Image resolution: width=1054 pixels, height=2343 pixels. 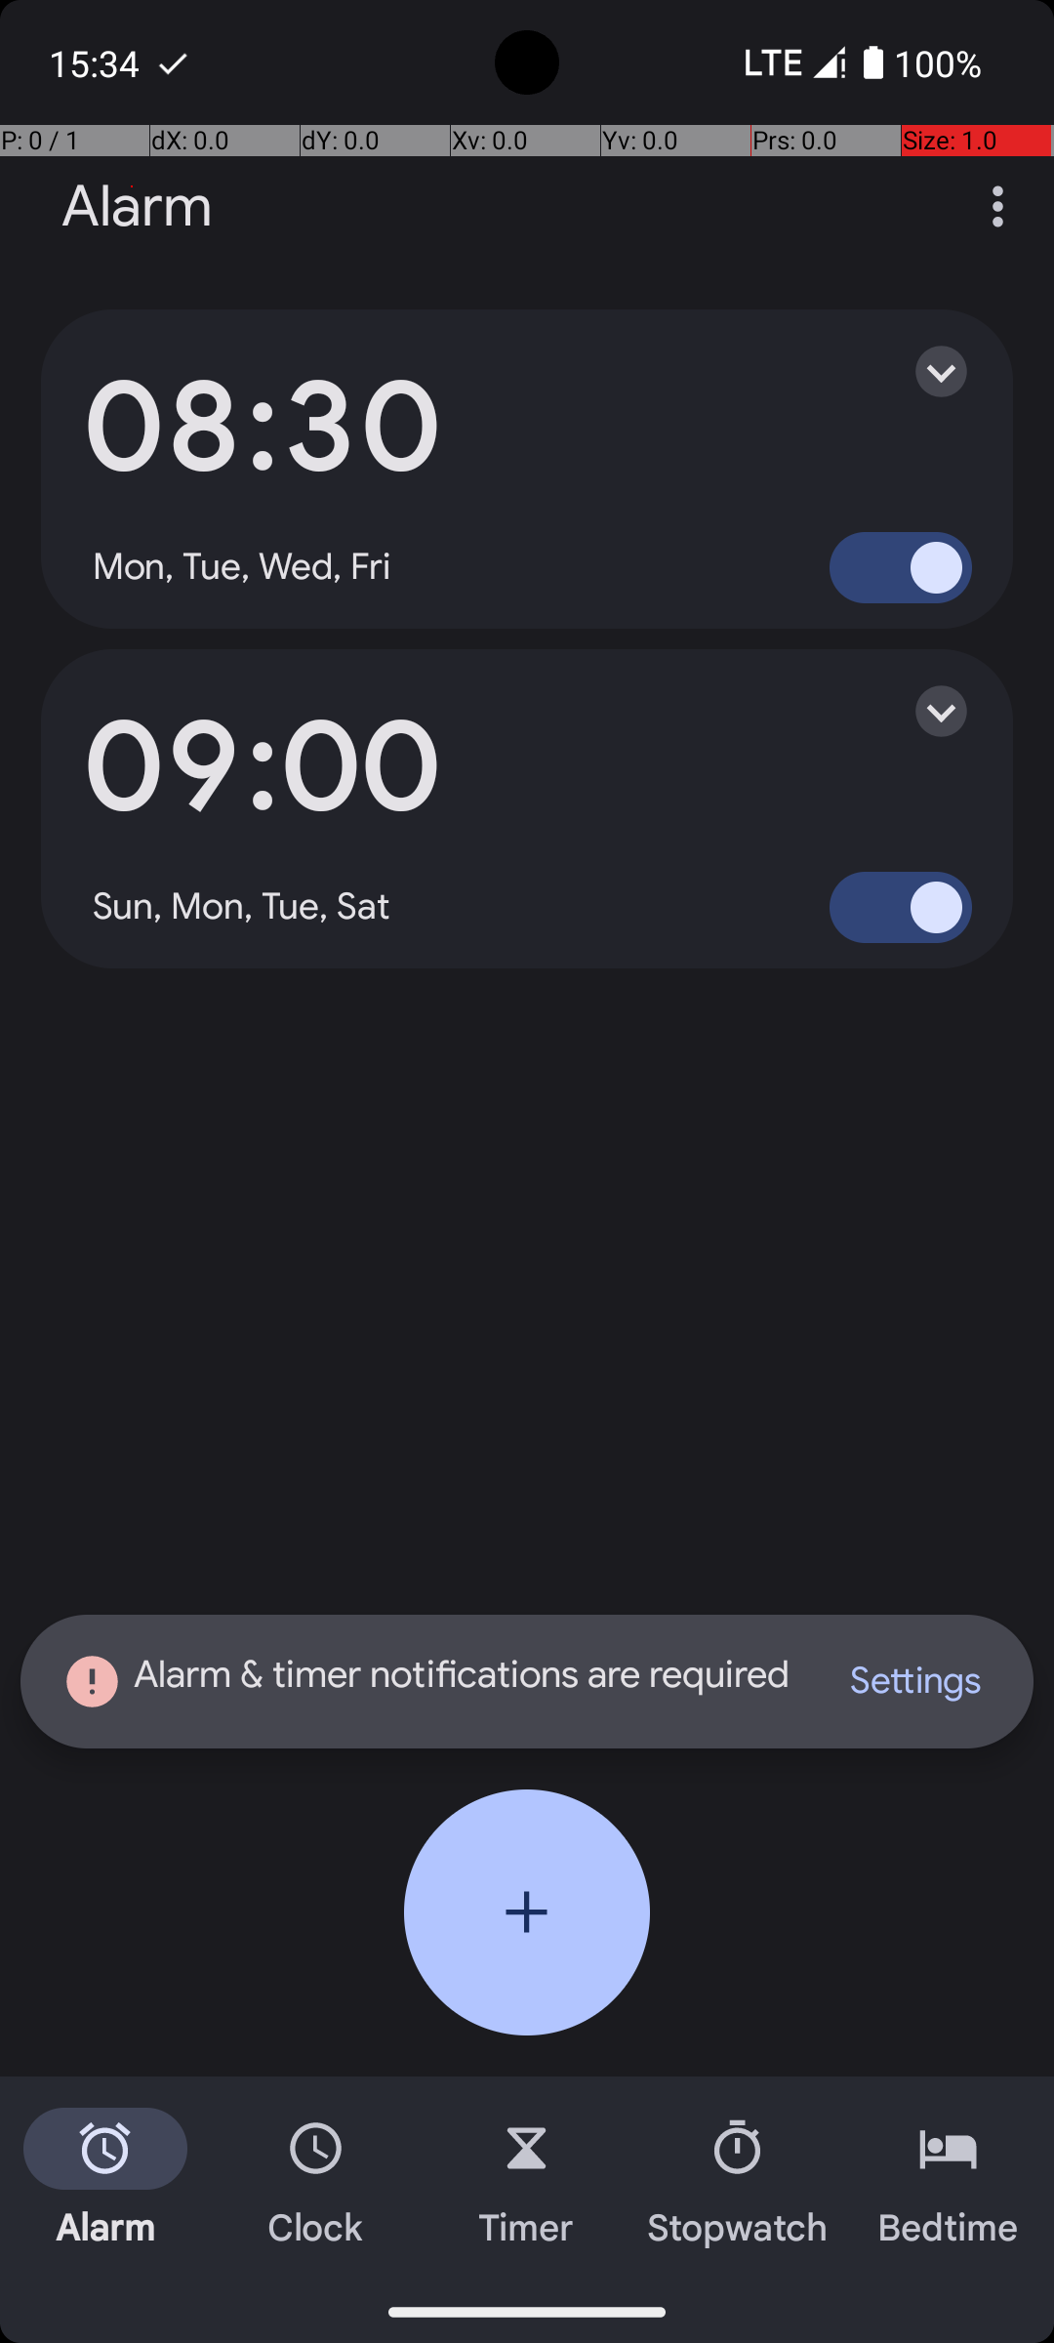 What do you see at coordinates (429, 1681) in the screenshot?
I see `Alarm & timer notifications are required` at bounding box center [429, 1681].